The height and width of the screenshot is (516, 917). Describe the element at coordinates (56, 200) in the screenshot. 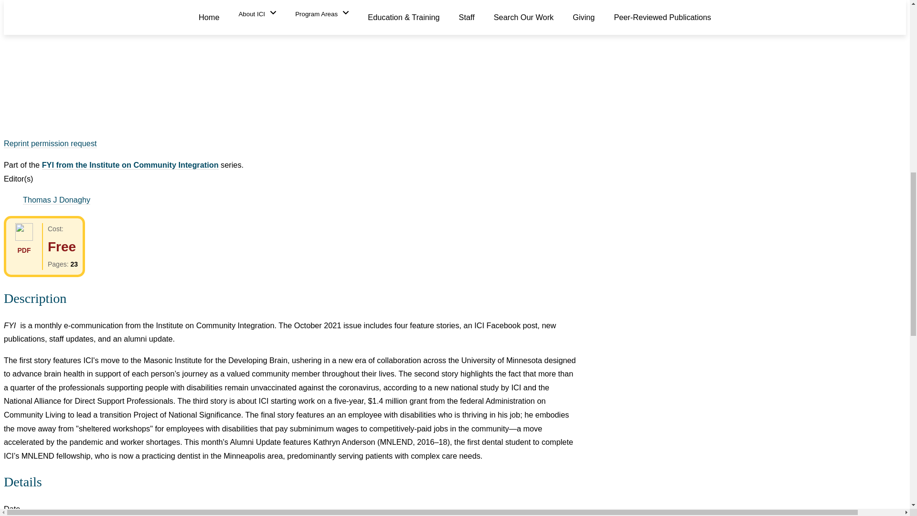

I see `Thomas J Donaghy` at that location.